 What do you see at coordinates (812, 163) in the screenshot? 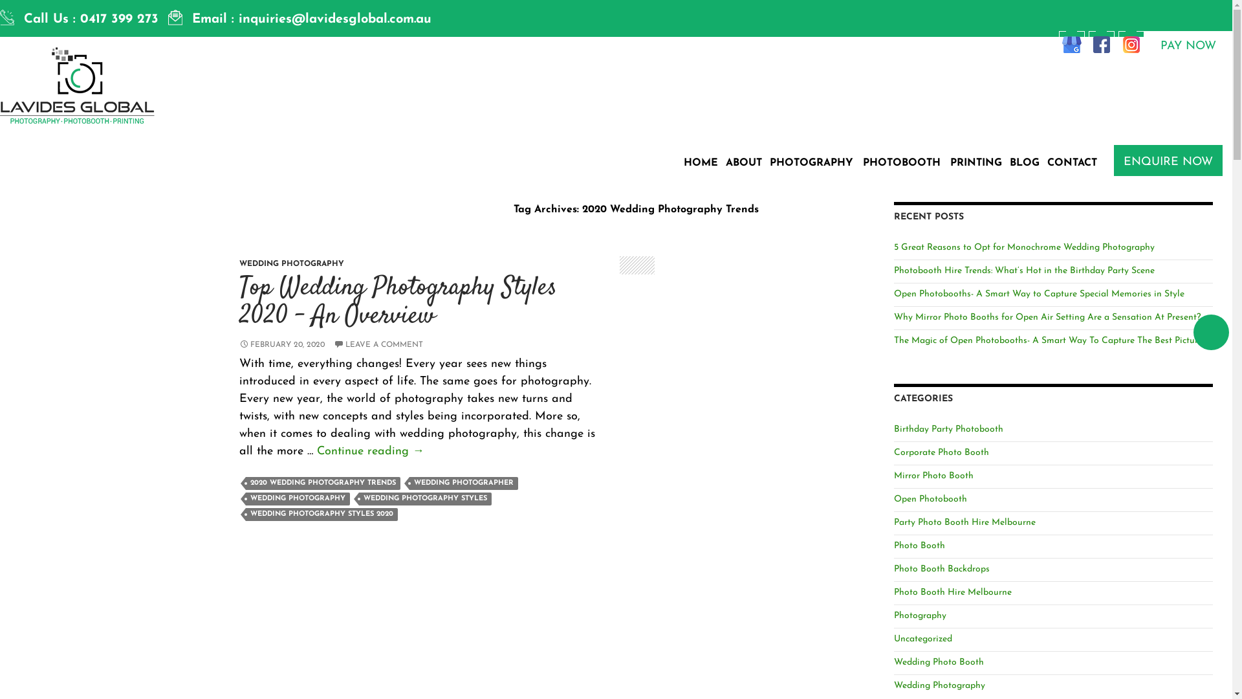
I see `PHOTOGRAPHY` at bounding box center [812, 163].